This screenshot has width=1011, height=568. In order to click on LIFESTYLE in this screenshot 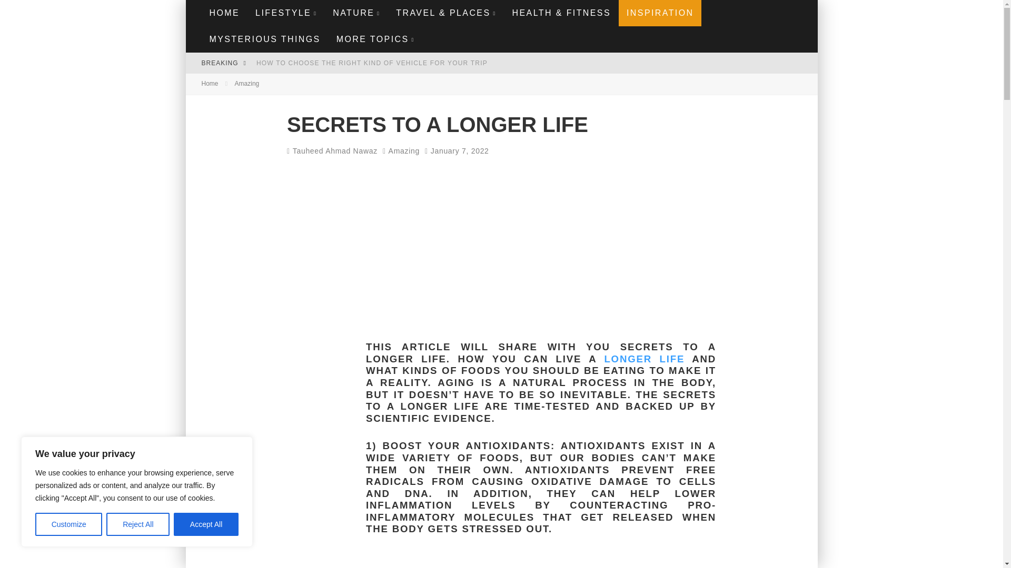, I will do `click(286, 13)`.